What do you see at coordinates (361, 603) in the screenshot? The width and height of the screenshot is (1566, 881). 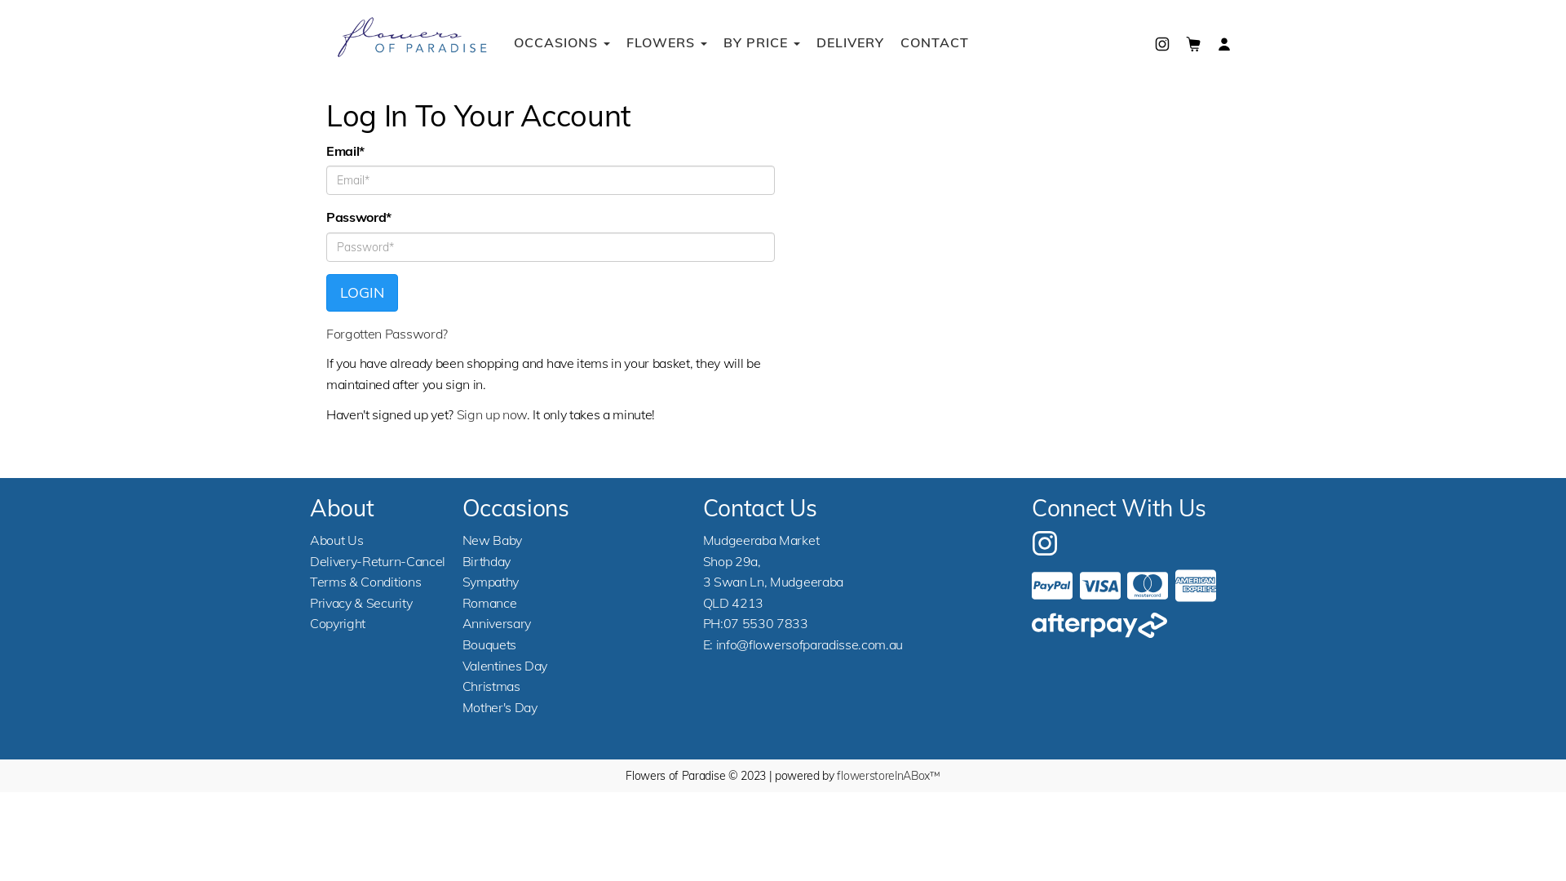 I see `Privacy & Security` at bounding box center [361, 603].